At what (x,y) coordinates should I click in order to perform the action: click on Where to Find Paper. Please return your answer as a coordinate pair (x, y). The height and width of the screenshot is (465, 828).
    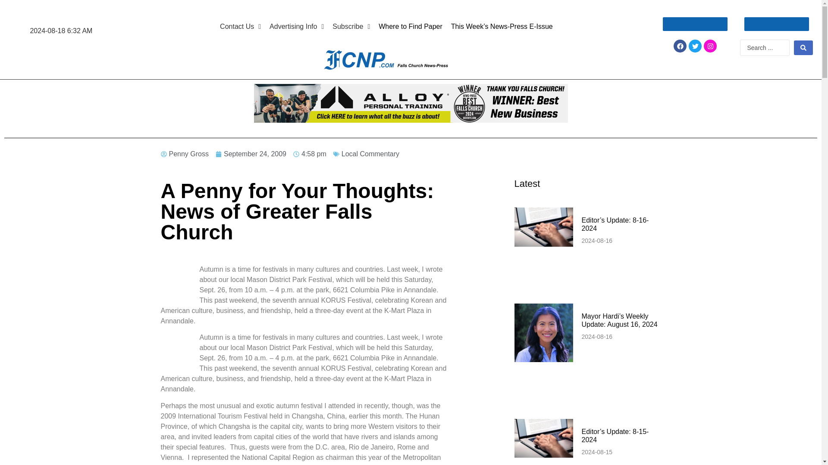
    Looking at the image, I should click on (411, 27).